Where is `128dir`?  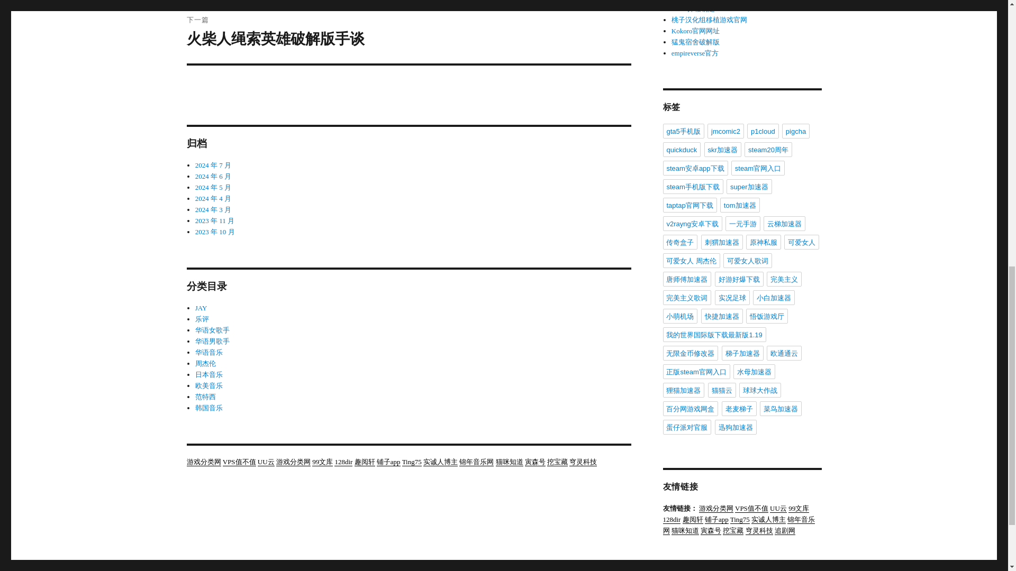
128dir is located at coordinates (343, 462).